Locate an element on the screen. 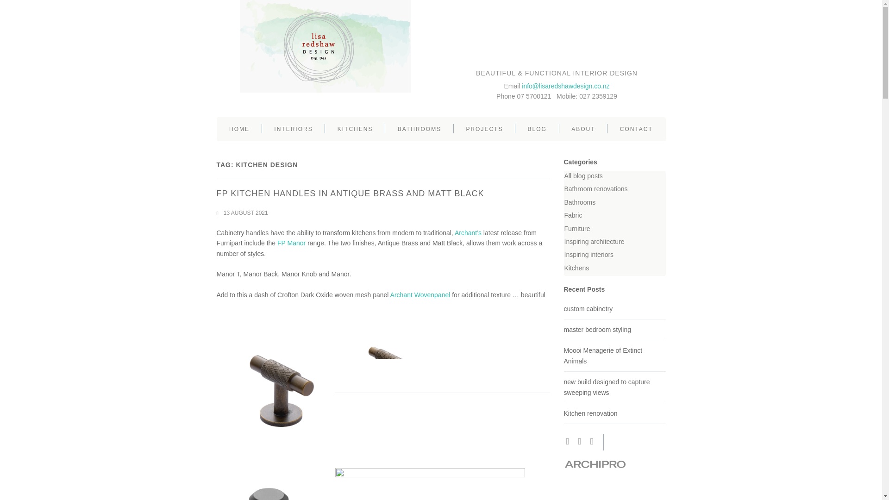  FP Manor is located at coordinates (292, 243).